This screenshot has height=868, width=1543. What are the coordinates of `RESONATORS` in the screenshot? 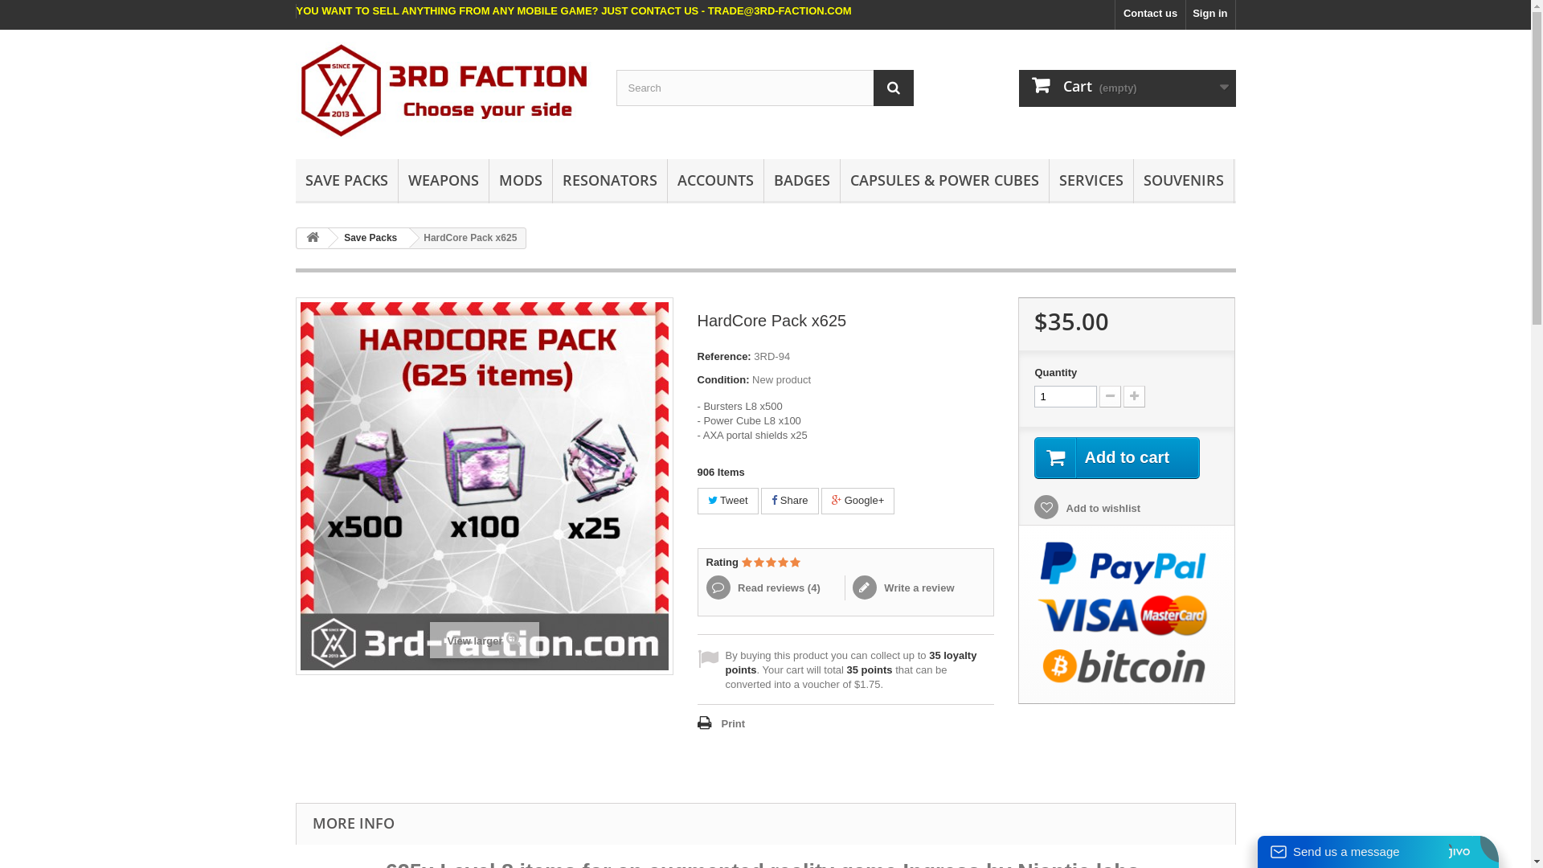 It's located at (610, 182).